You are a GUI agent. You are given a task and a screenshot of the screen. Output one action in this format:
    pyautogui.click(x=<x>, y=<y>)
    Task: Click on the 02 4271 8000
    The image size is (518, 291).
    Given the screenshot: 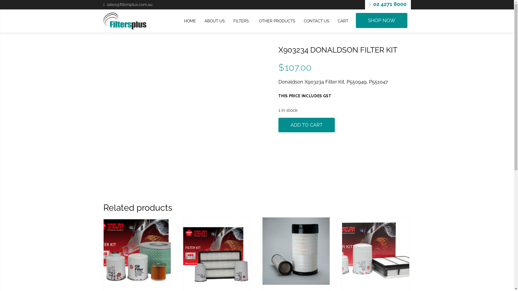 What is the action you would take?
    pyautogui.click(x=390, y=4)
    